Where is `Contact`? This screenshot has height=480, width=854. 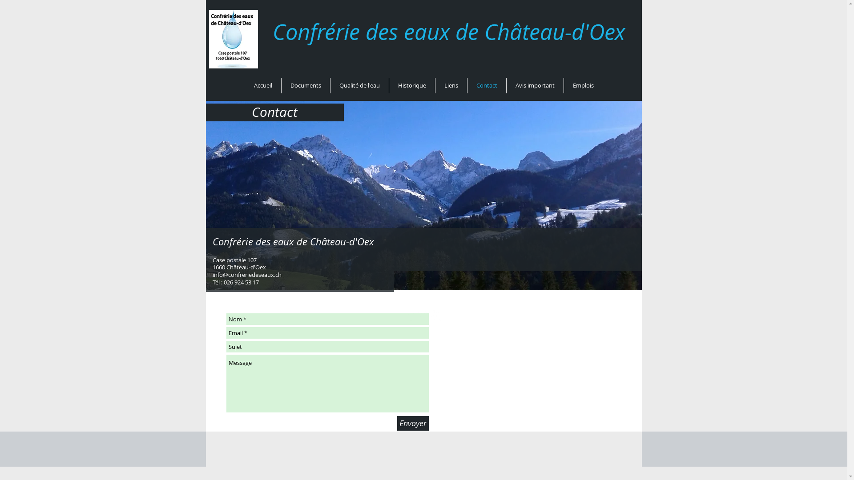
Contact is located at coordinates (487, 85).